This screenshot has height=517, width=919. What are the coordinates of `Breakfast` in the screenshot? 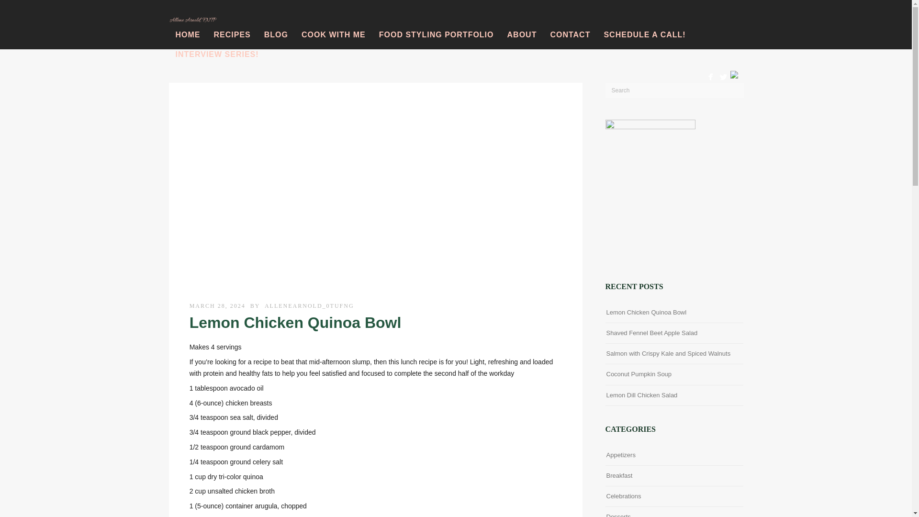 It's located at (618, 475).